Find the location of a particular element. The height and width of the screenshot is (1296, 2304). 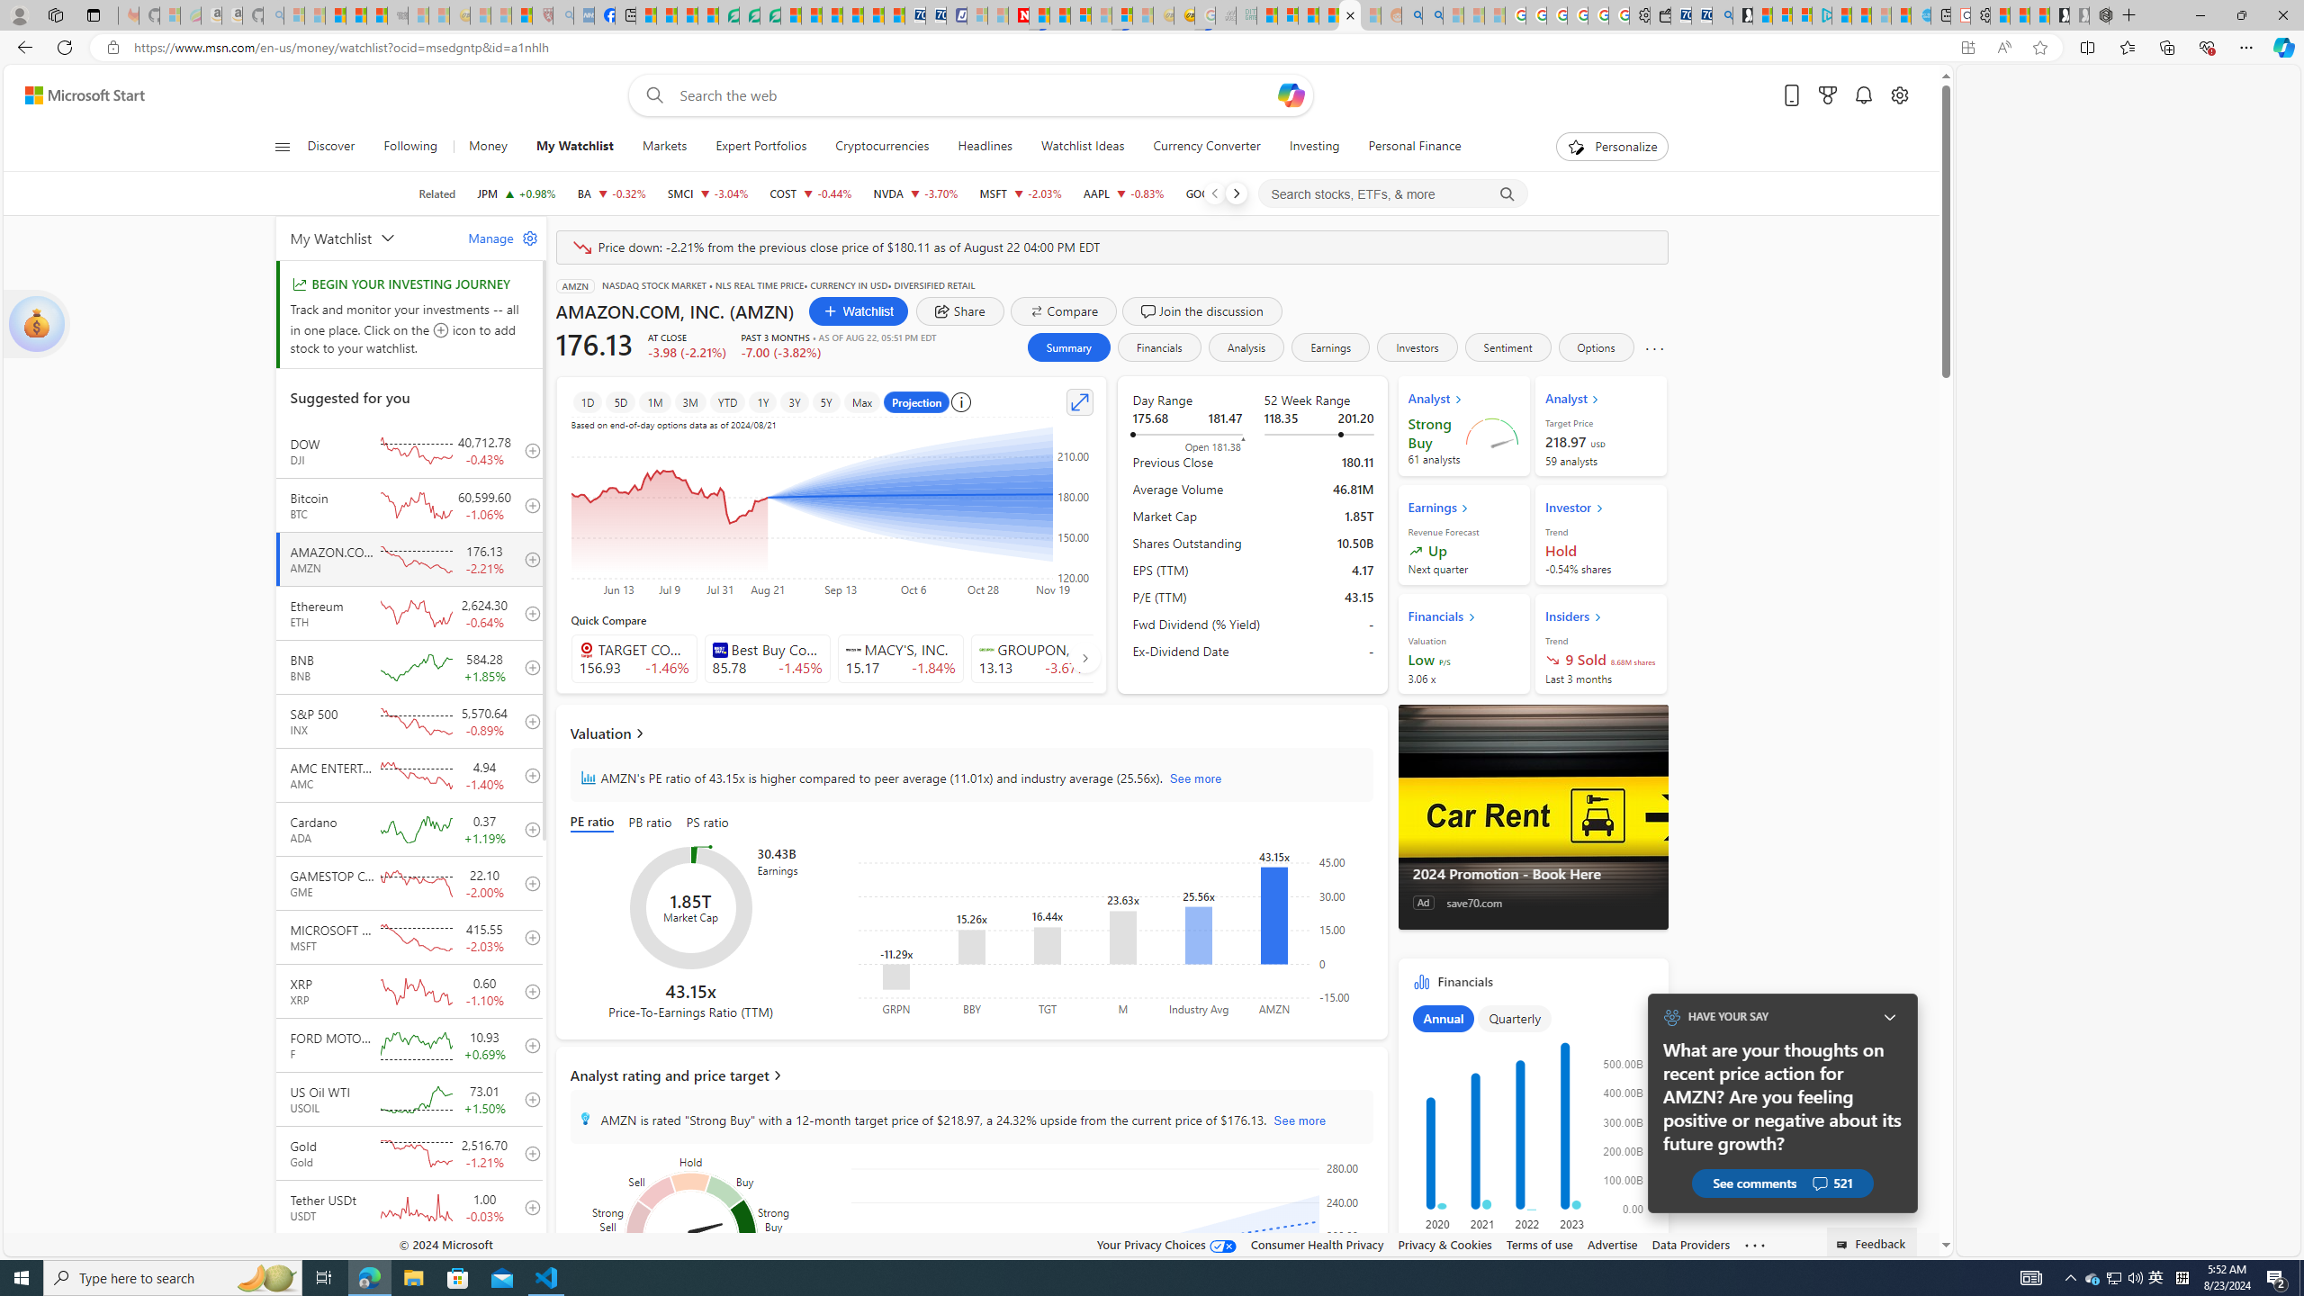

The Weather Channel - MSN is located at coordinates (337, 15).